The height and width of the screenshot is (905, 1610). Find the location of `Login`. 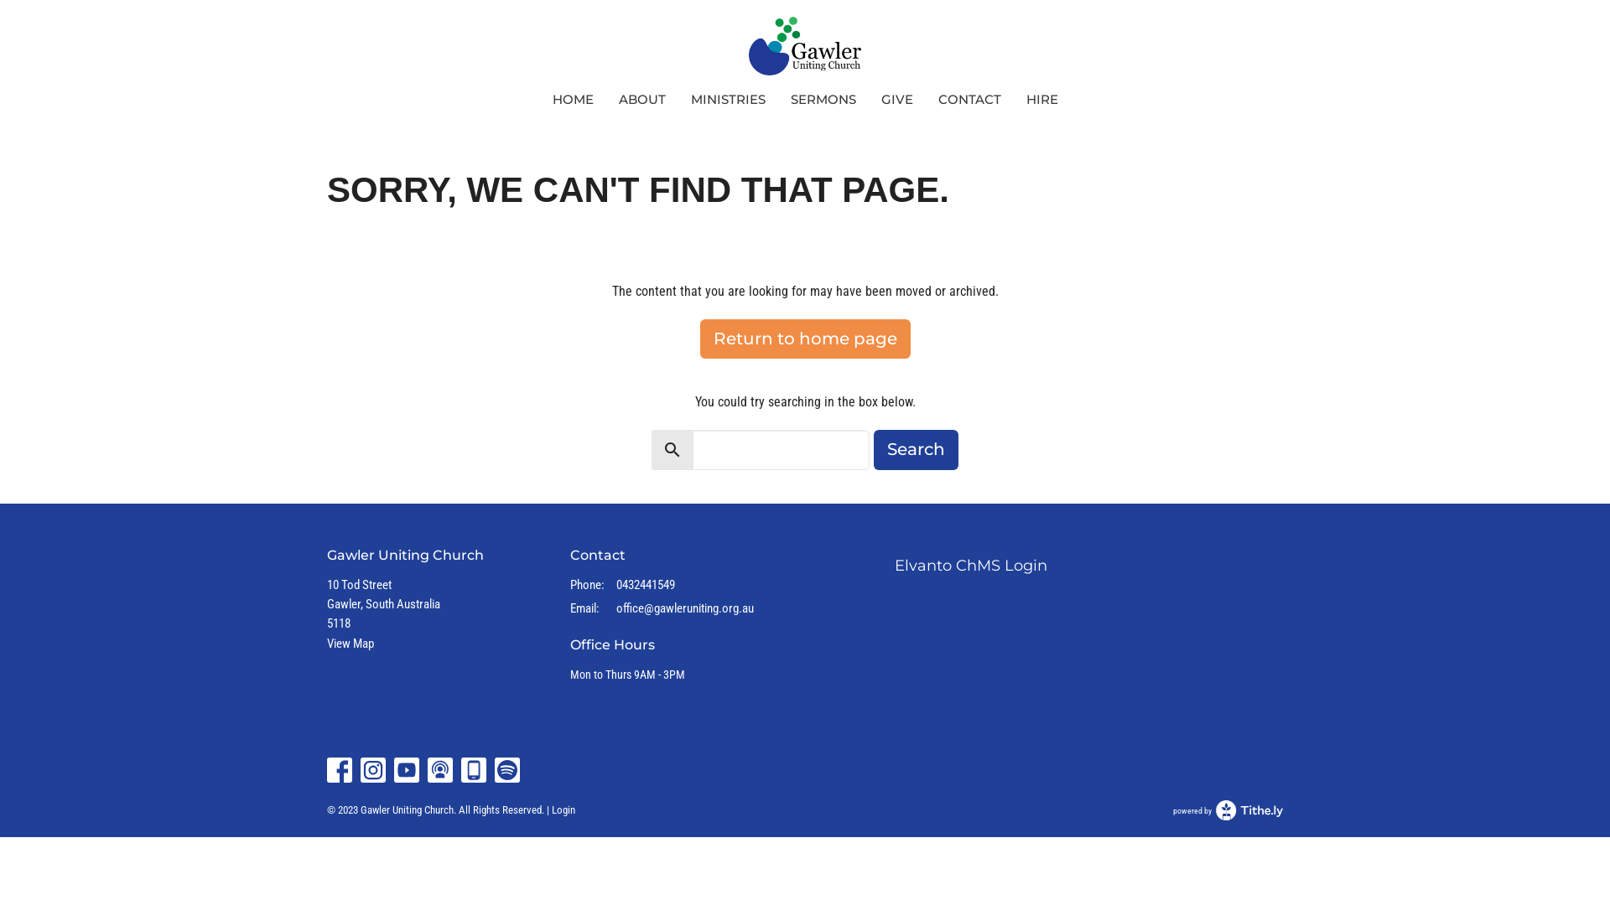

Login is located at coordinates (563, 809).